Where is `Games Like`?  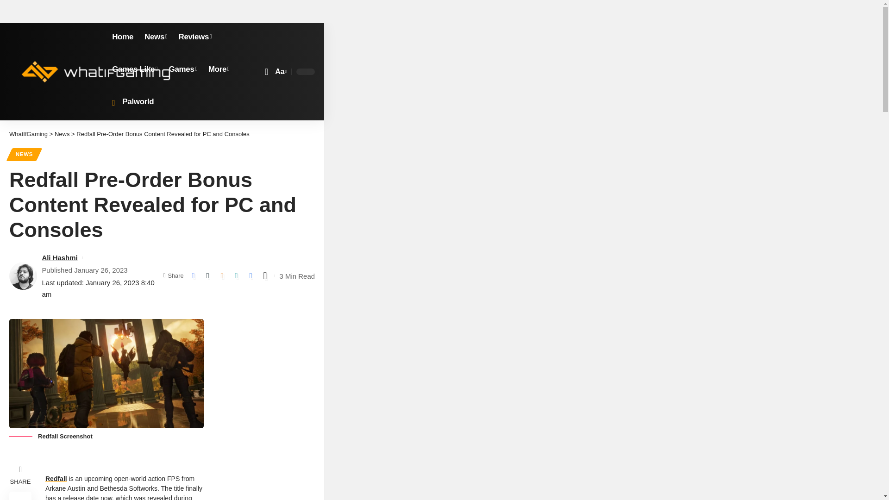 Games Like is located at coordinates (134, 69).